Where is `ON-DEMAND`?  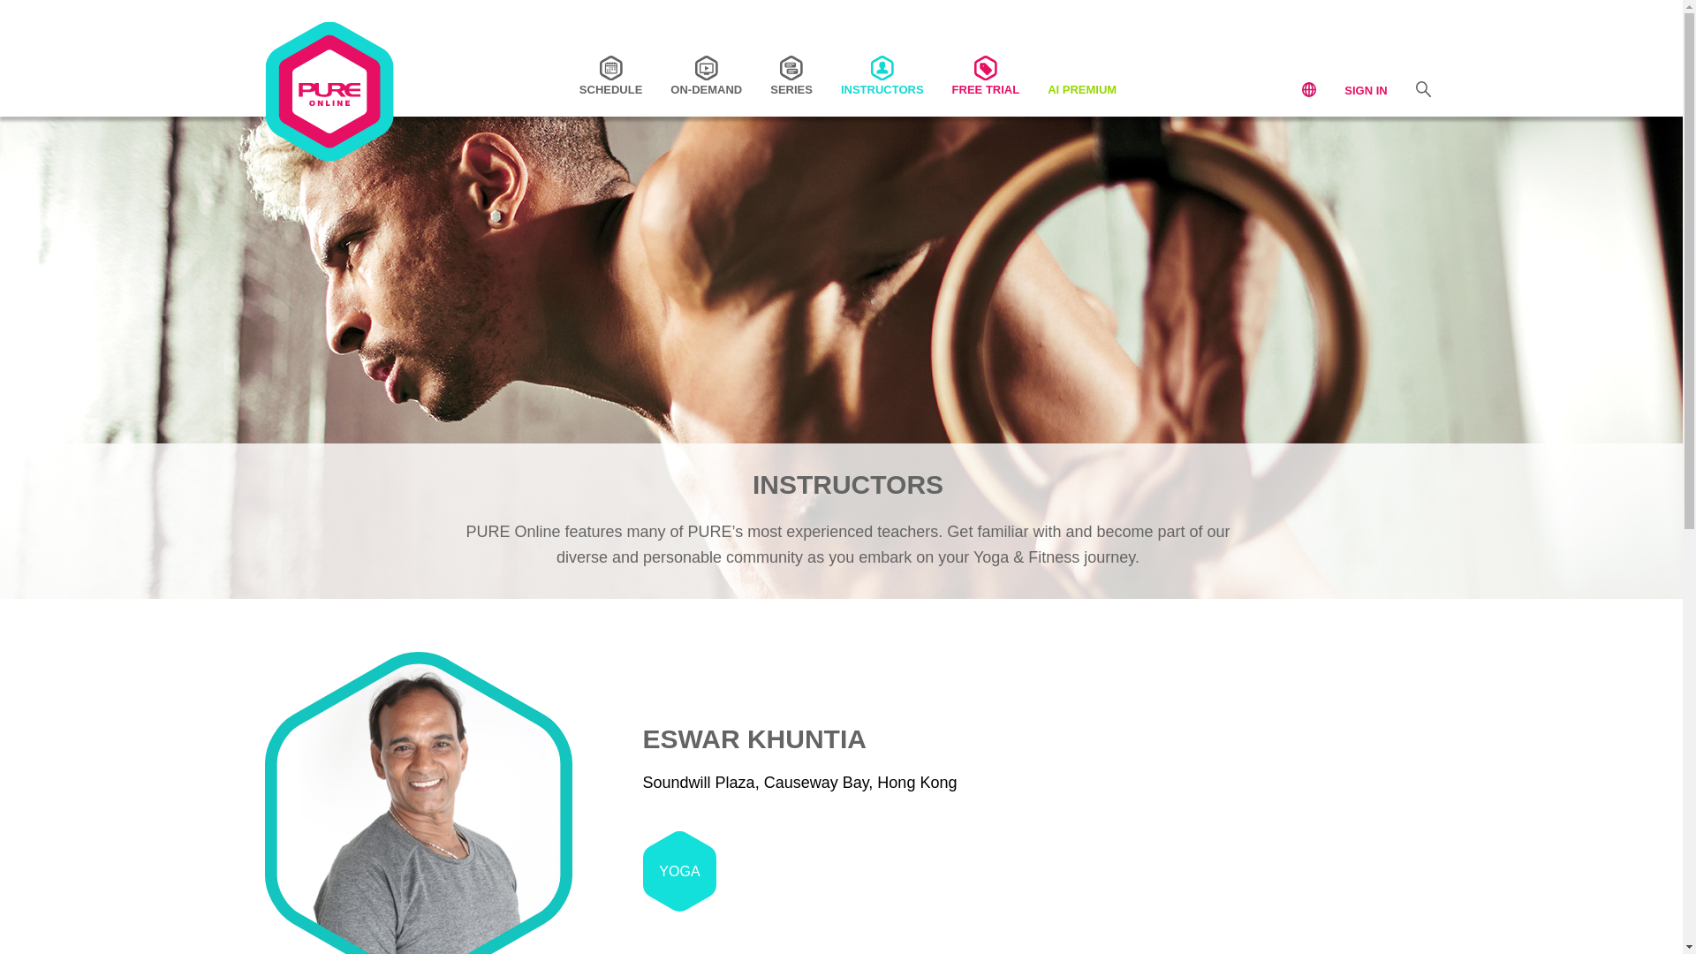 ON-DEMAND is located at coordinates (706, 74).